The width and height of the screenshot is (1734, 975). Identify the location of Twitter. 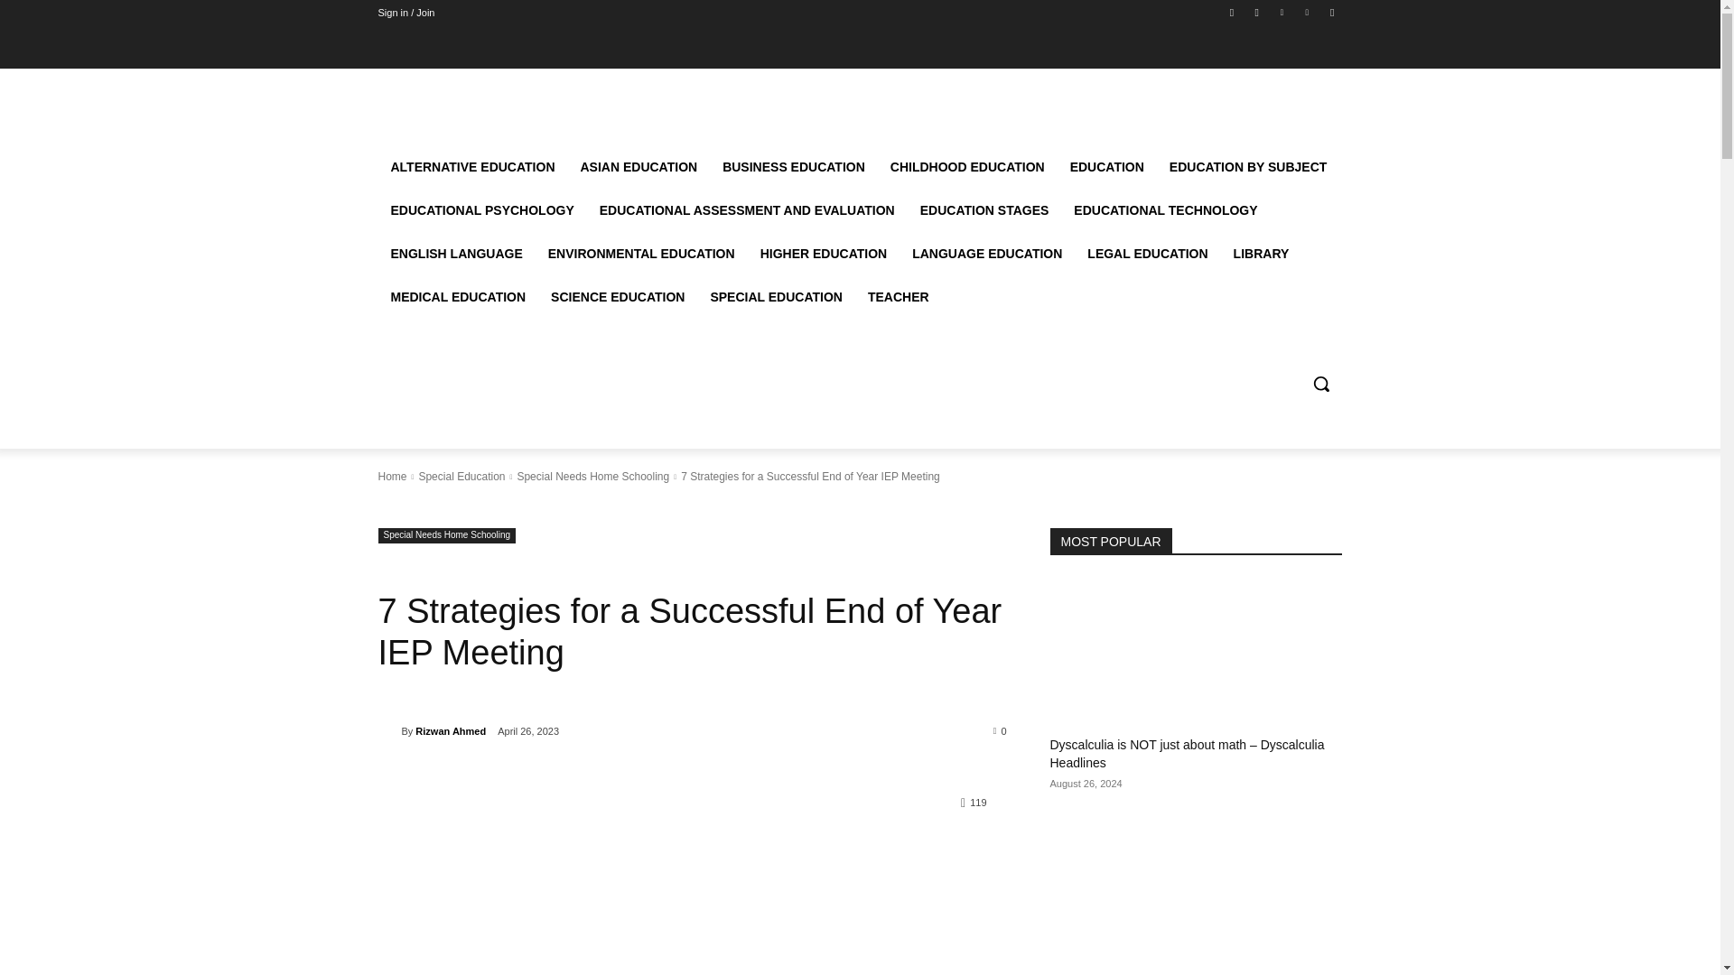
(1281, 12).